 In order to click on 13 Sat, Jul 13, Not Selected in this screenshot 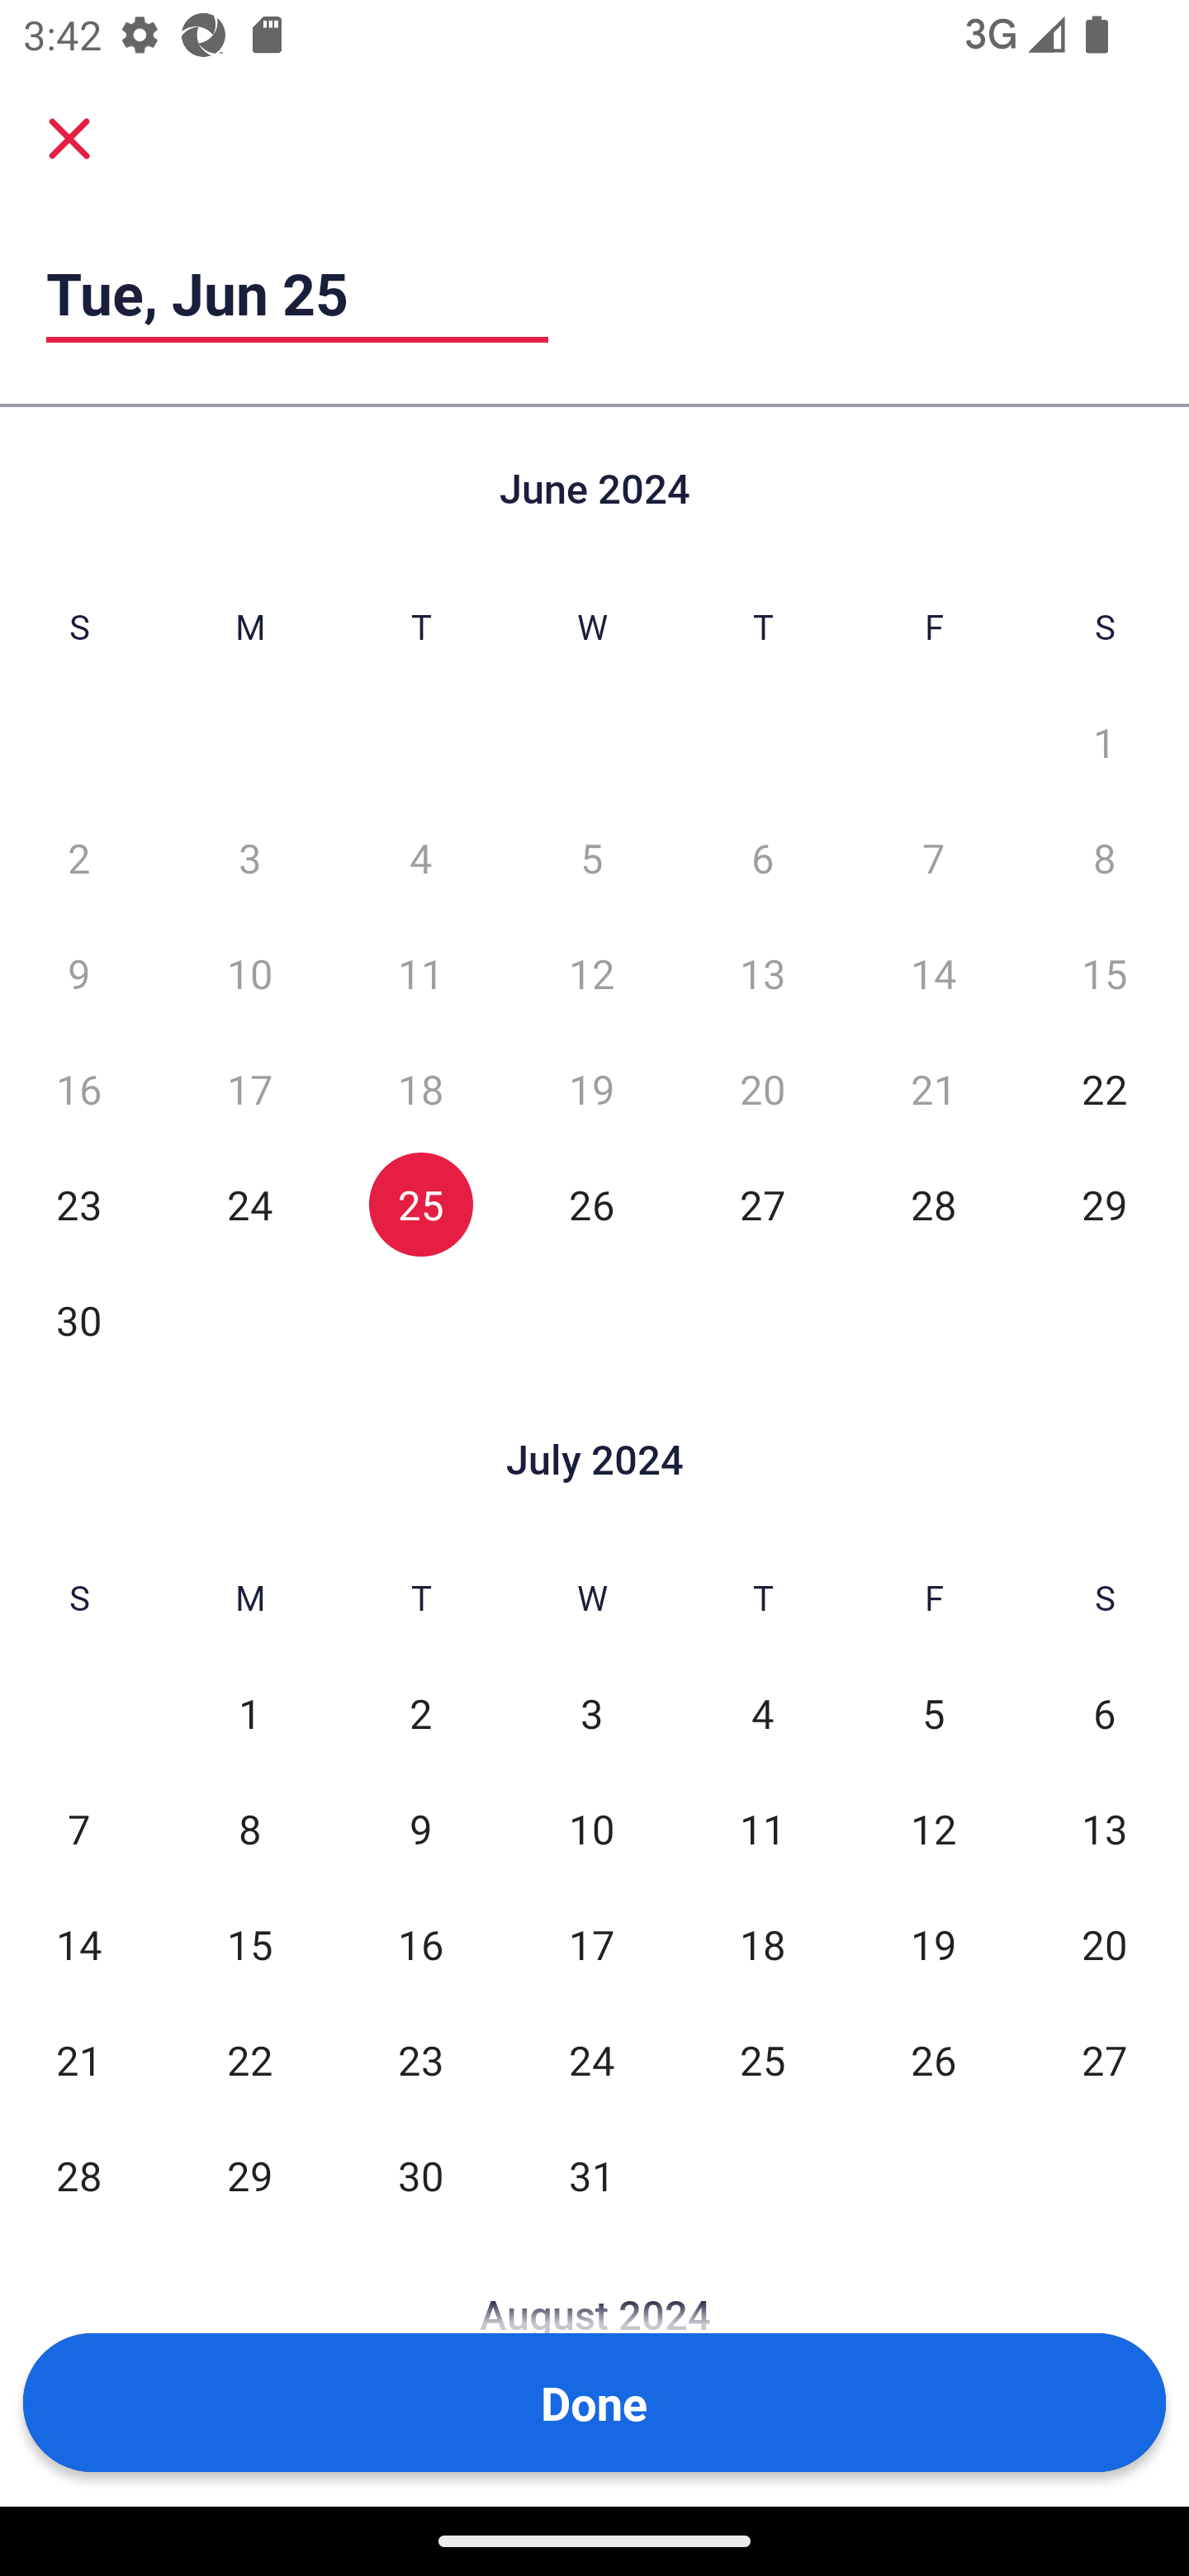, I will do `click(1105, 1828)`.